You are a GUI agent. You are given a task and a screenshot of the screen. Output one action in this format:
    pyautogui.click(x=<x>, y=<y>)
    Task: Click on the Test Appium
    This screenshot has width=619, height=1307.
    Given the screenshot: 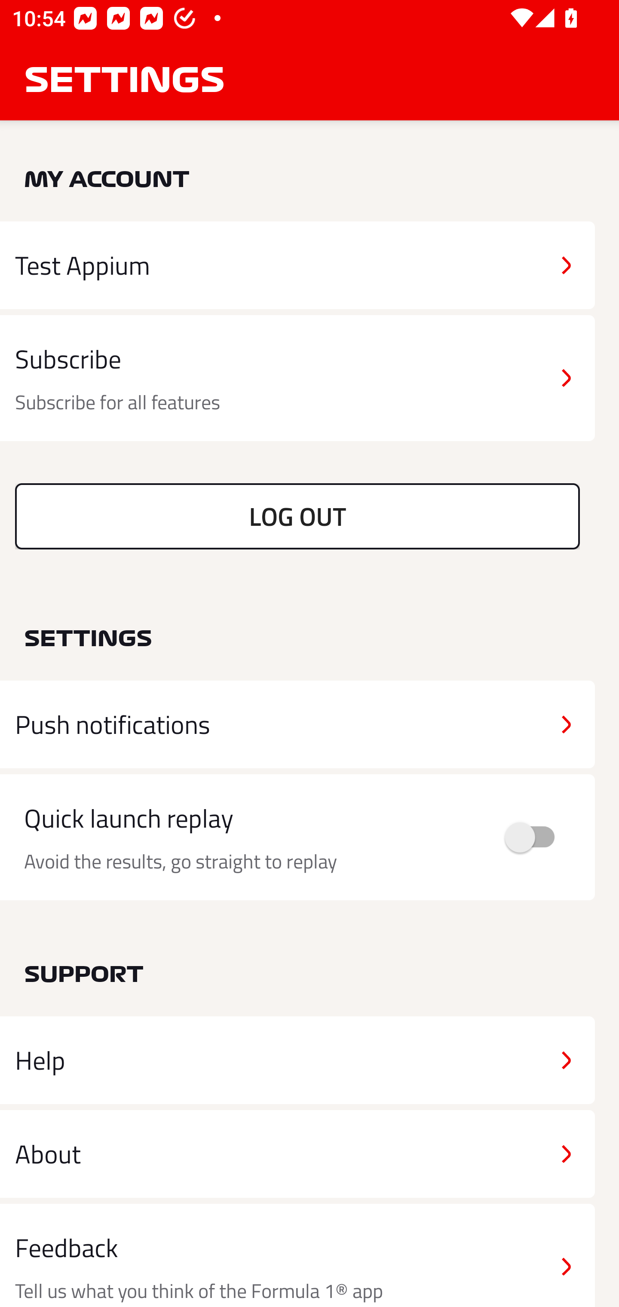 What is the action you would take?
    pyautogui.click(x=297, y=265)
    